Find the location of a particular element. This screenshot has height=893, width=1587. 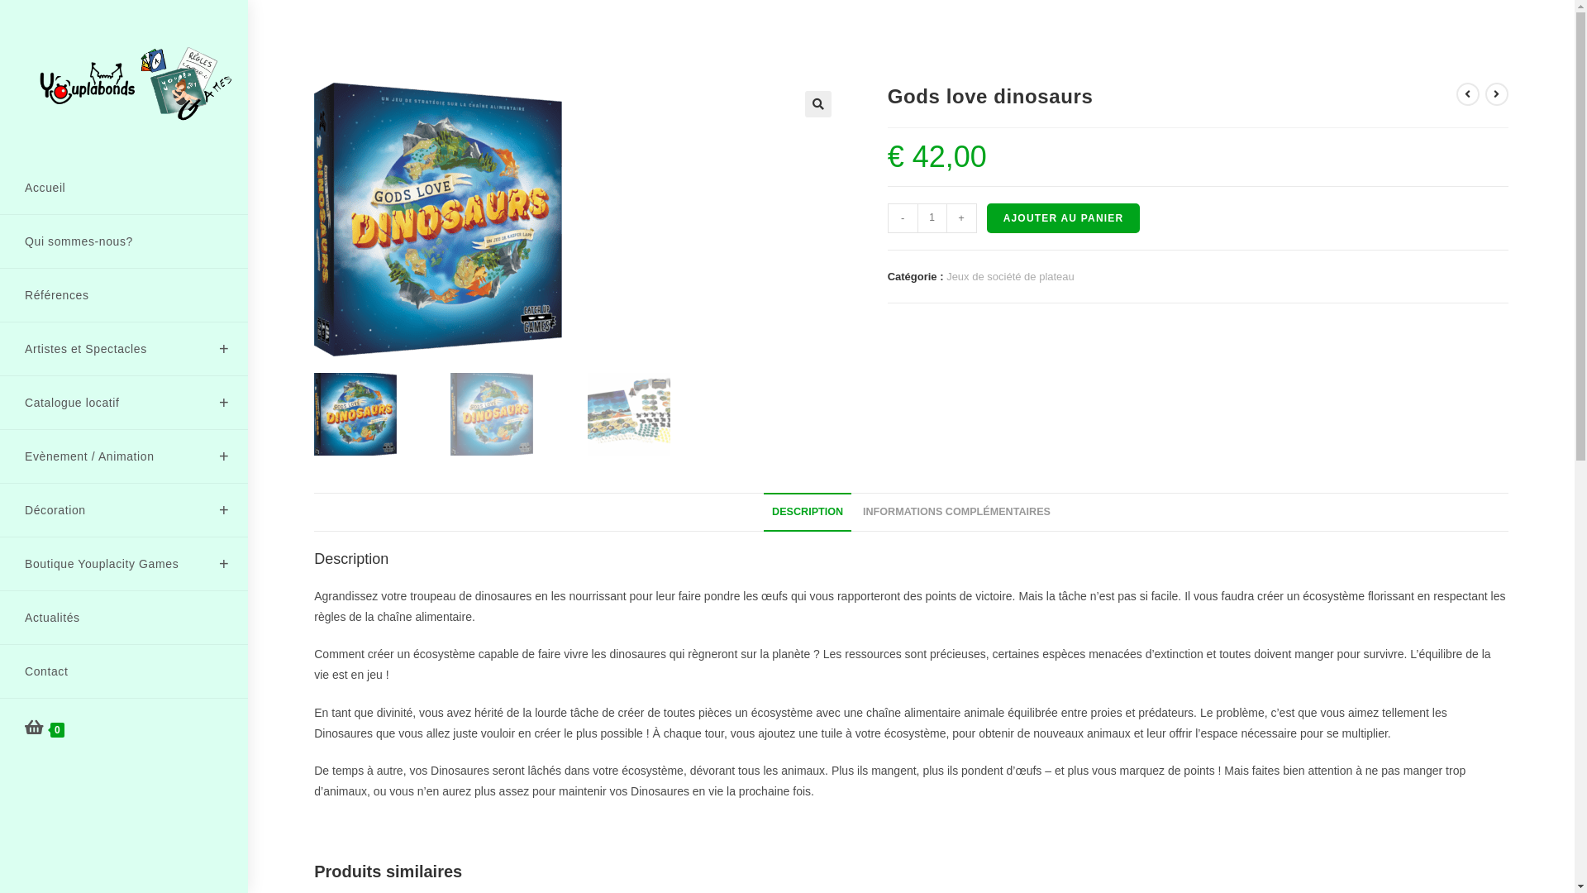

Artistes et Spectacles is located at coordinates (124, 349).